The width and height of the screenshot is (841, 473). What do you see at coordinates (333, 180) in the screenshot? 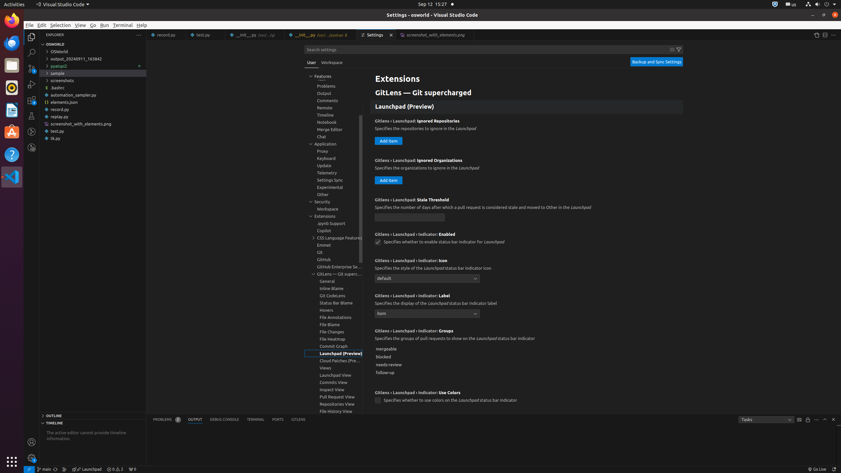
I see `Settings Sync, group` at bounding box center [333, 180].